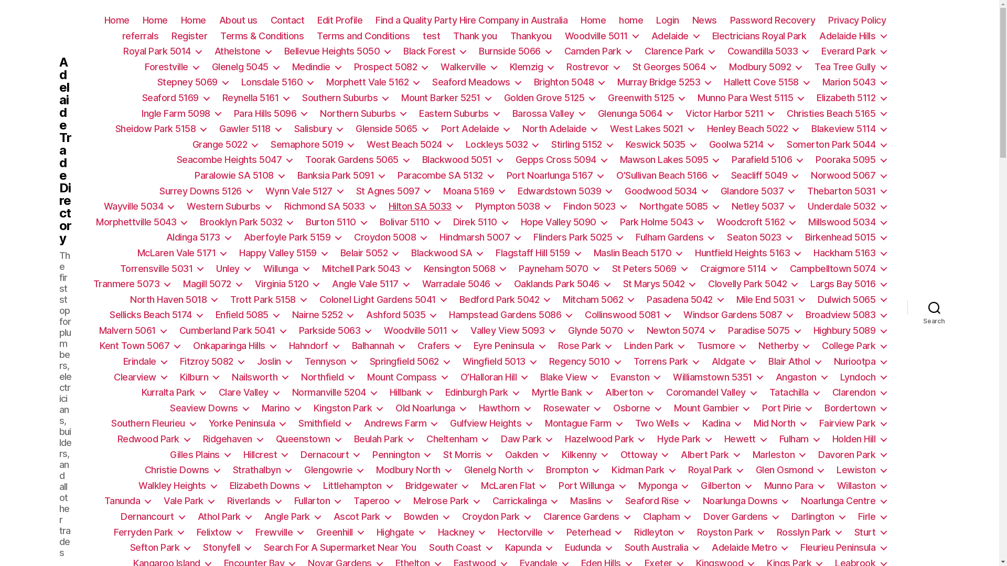  What do you see at coordinates (482, 393) in the screenshot?
I see `Edinburgh Park` at bounding box center [482, 393].